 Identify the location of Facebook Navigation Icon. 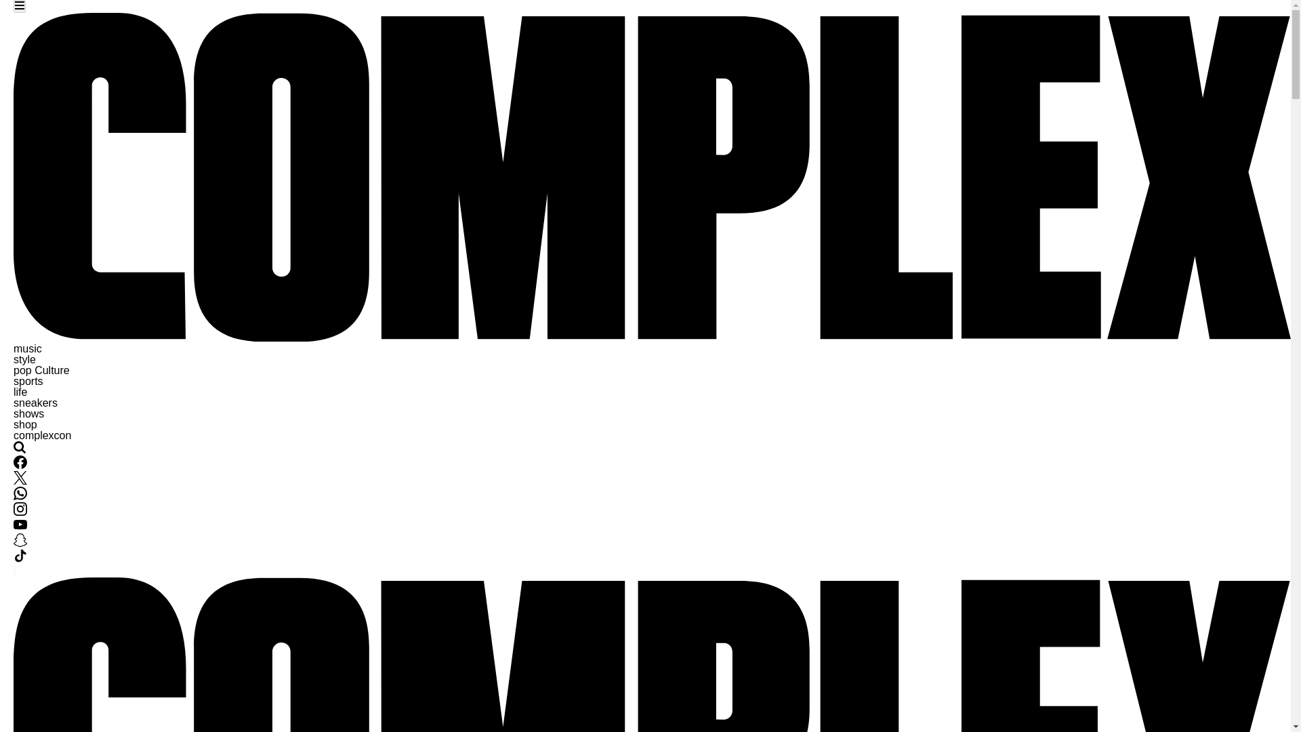
(20, 465).